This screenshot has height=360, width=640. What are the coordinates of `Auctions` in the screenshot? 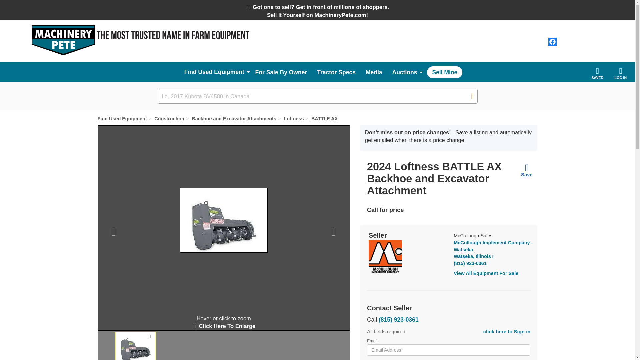 It's located at (405, 73).